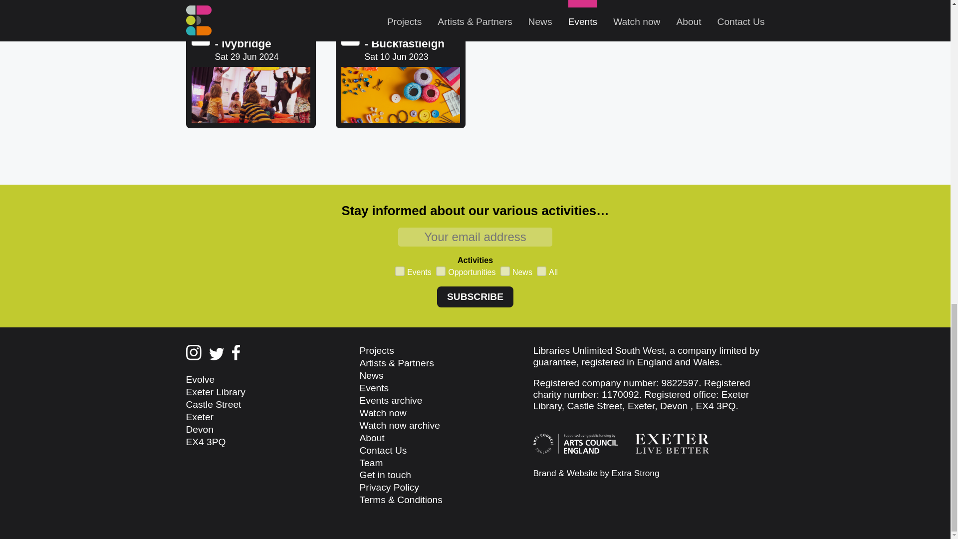 This screenshot has height=539, width=958. Describe the element at coordinates (400, 75) in the screenshot. I see `Watch now archive` at that location.